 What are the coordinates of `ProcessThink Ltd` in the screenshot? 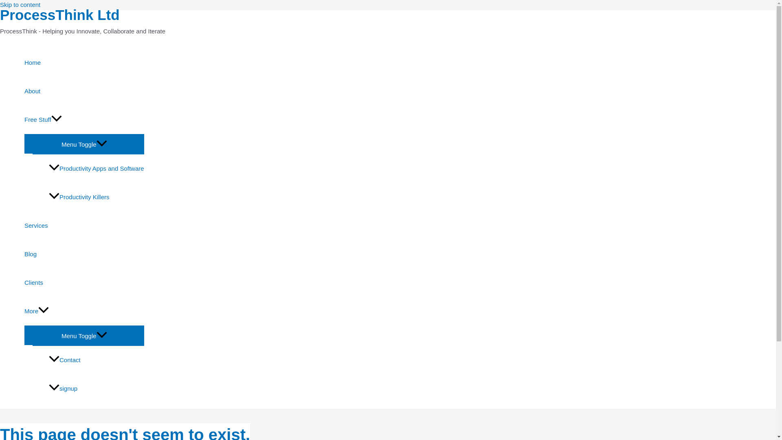 It's located at (59, 15).